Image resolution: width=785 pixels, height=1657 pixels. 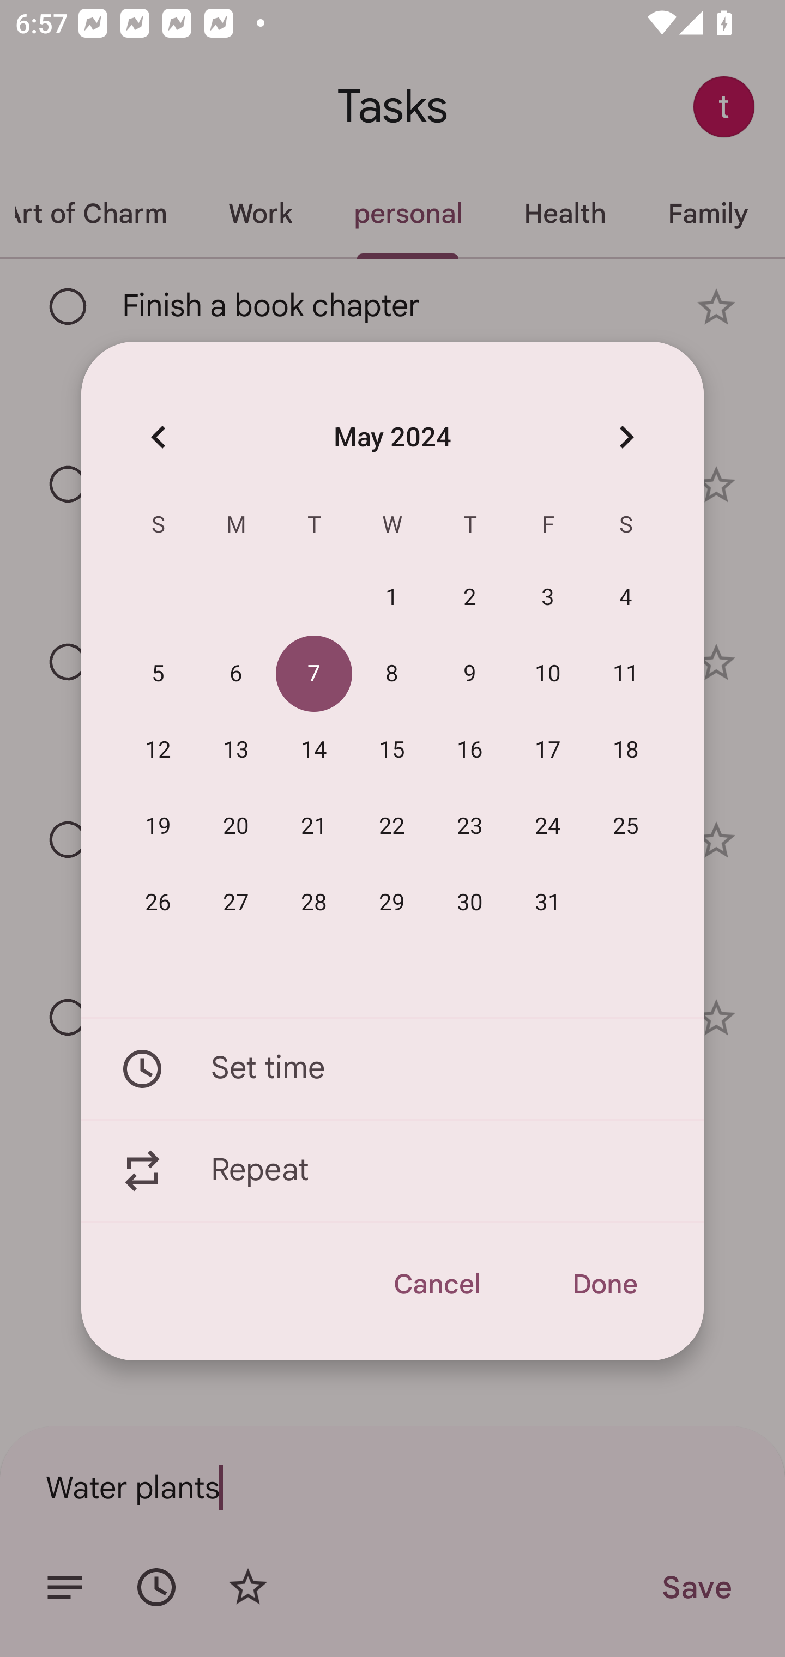 What do you see at coordinates (470, 598) in the screenshot?
I see `2 02 May 2024` at bounding box center [470, 598].